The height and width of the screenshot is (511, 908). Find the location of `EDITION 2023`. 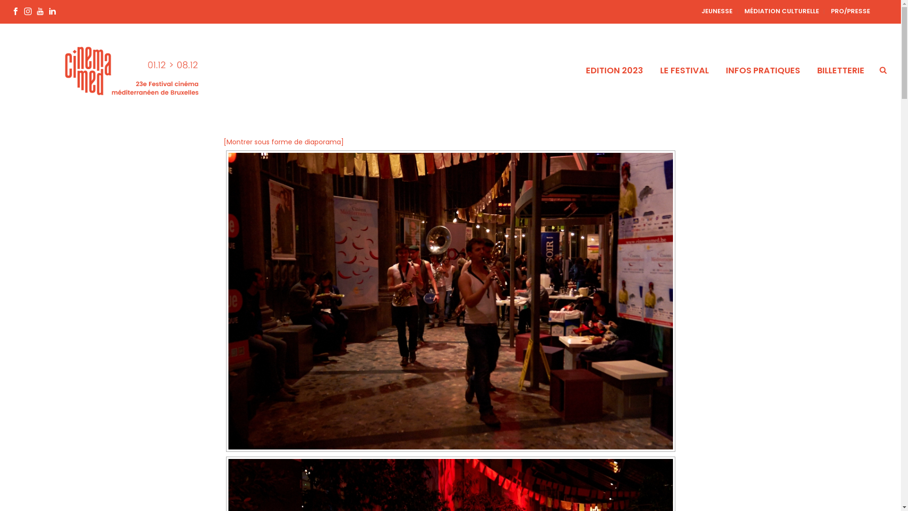

EDITION 2023 is located at coordinates (615, 70).